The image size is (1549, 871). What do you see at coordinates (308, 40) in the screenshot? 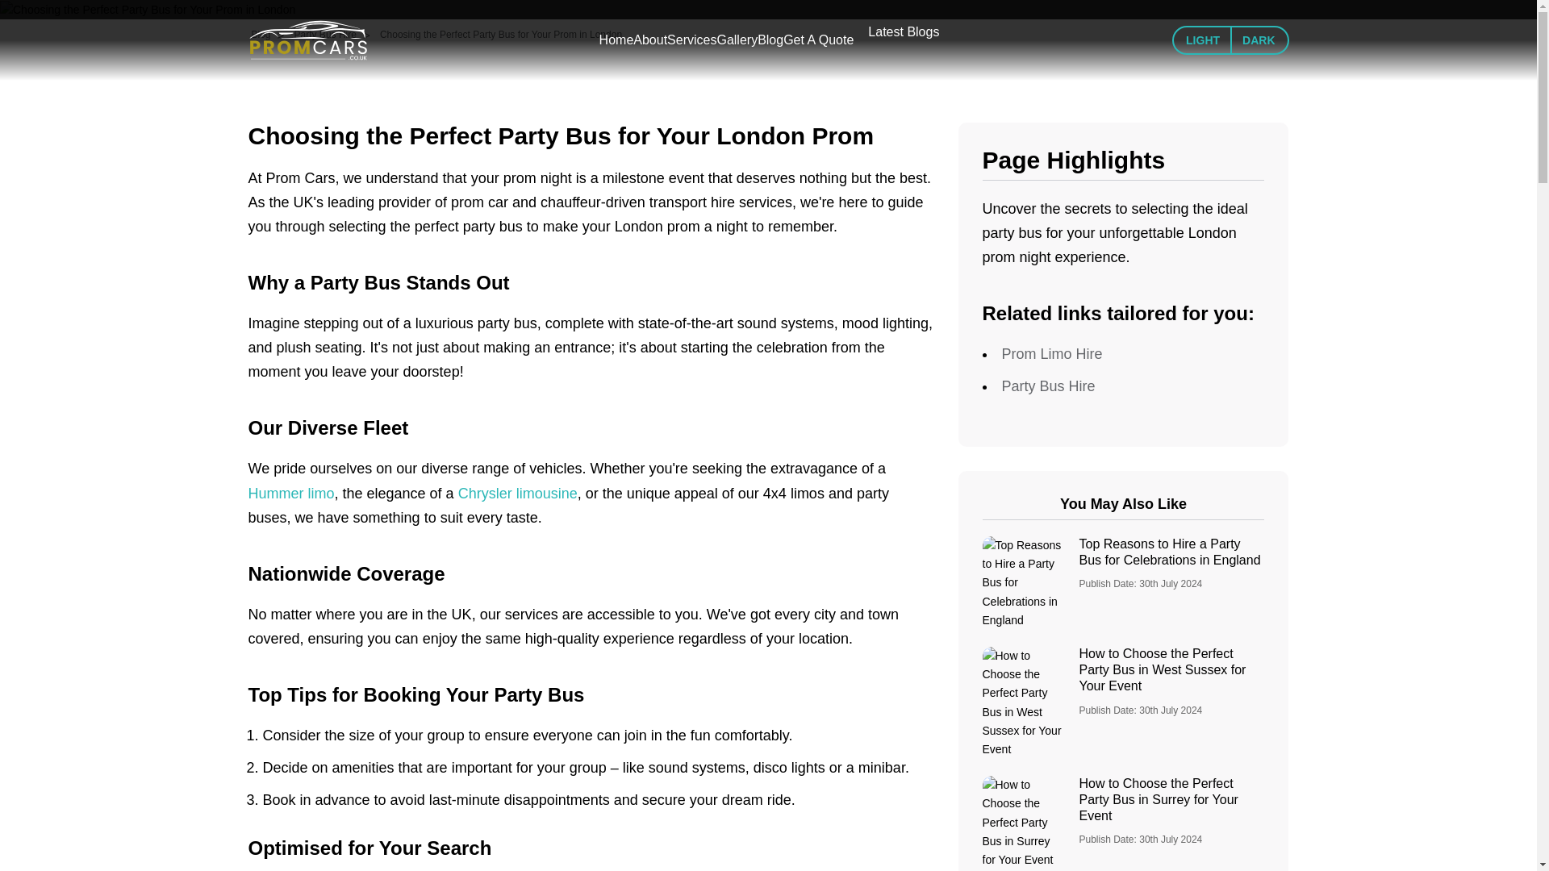
I see `Prom Cars logo` at bounding box center [308, 40].